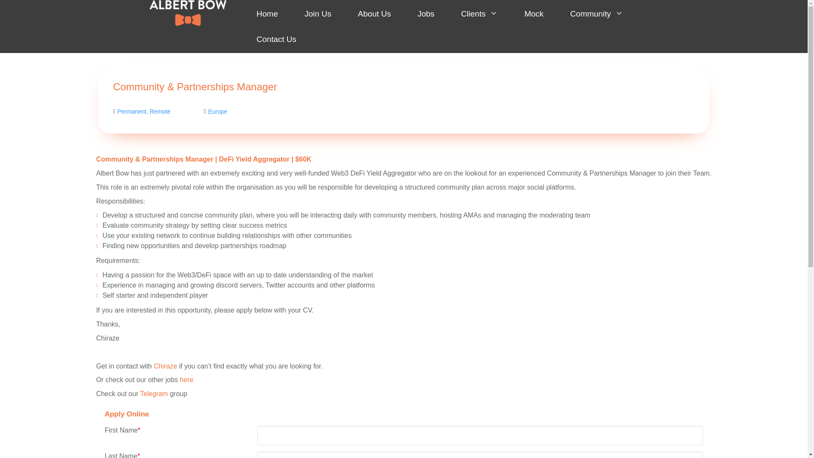 Image resolution: width=814 pixels, height=458 pixels. What do you see at coordinates (187, 13) in the screenshot?
I see `Albert Bow` at bounding box center [187, 13].